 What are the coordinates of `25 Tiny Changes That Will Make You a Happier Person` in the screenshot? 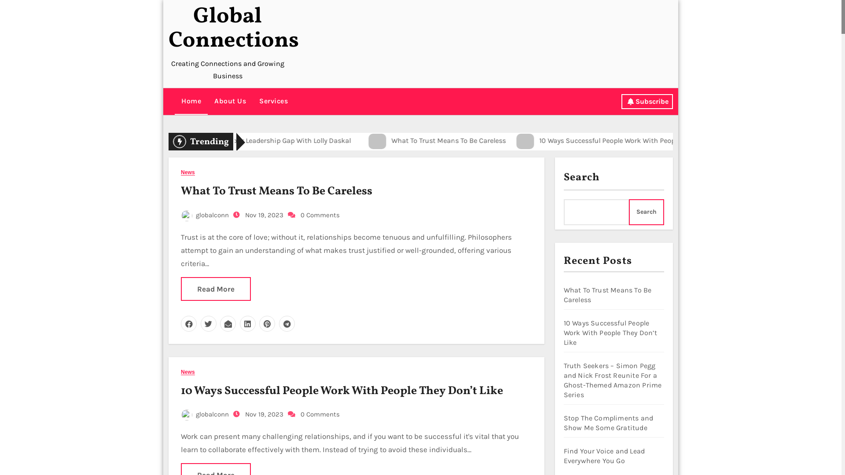 It's located at (276, 141).